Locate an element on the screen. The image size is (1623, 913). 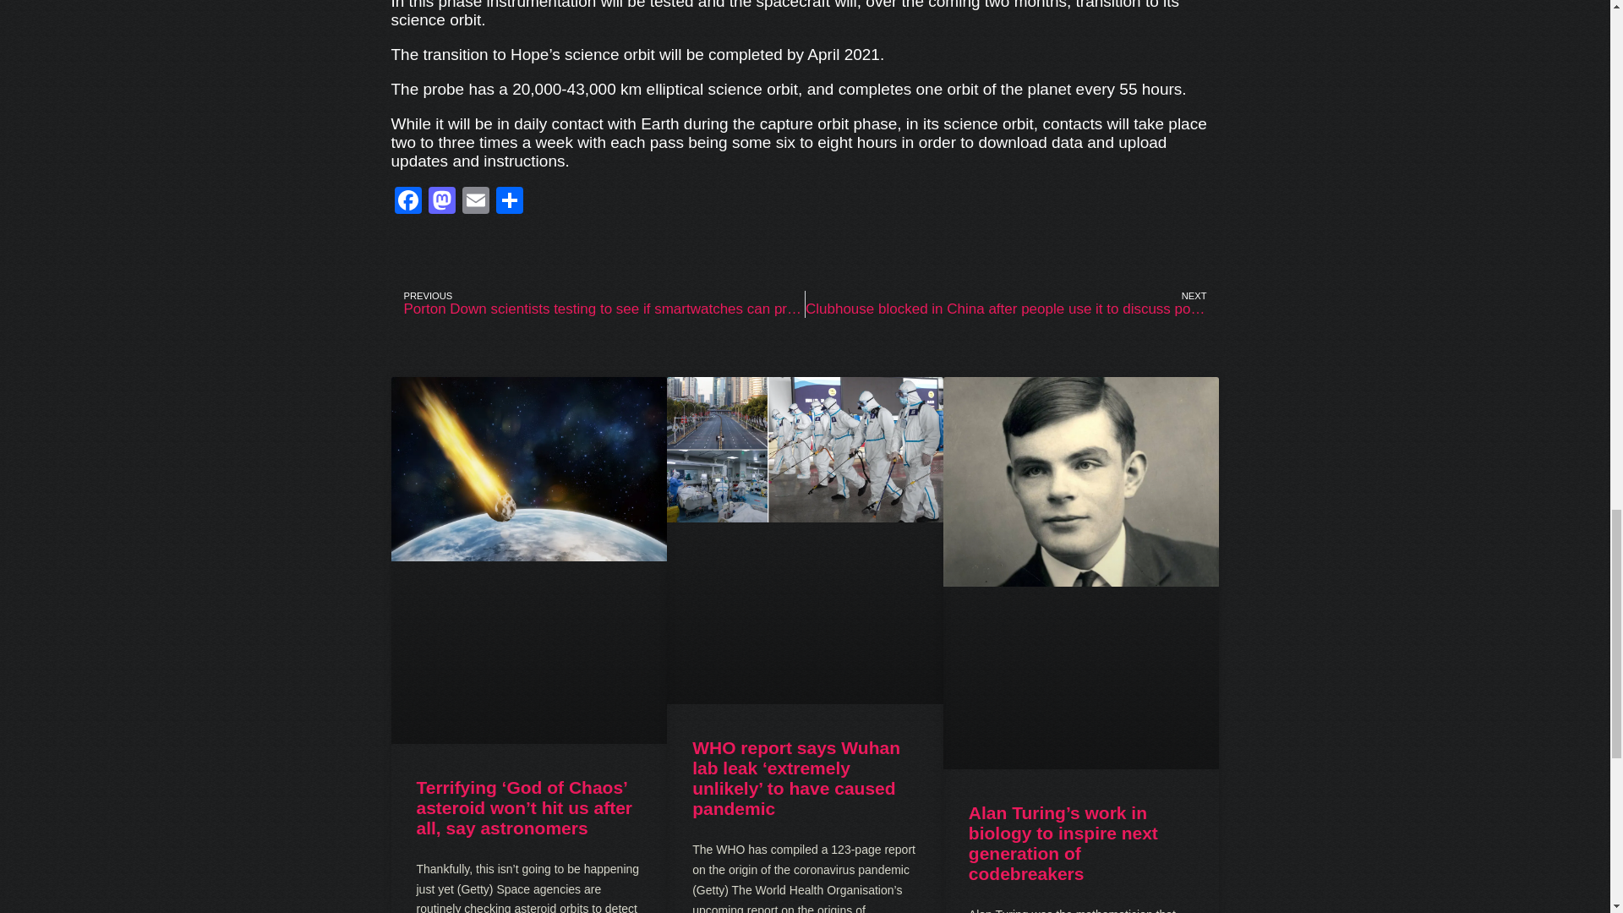
Email is located at coordinates (474, 203).